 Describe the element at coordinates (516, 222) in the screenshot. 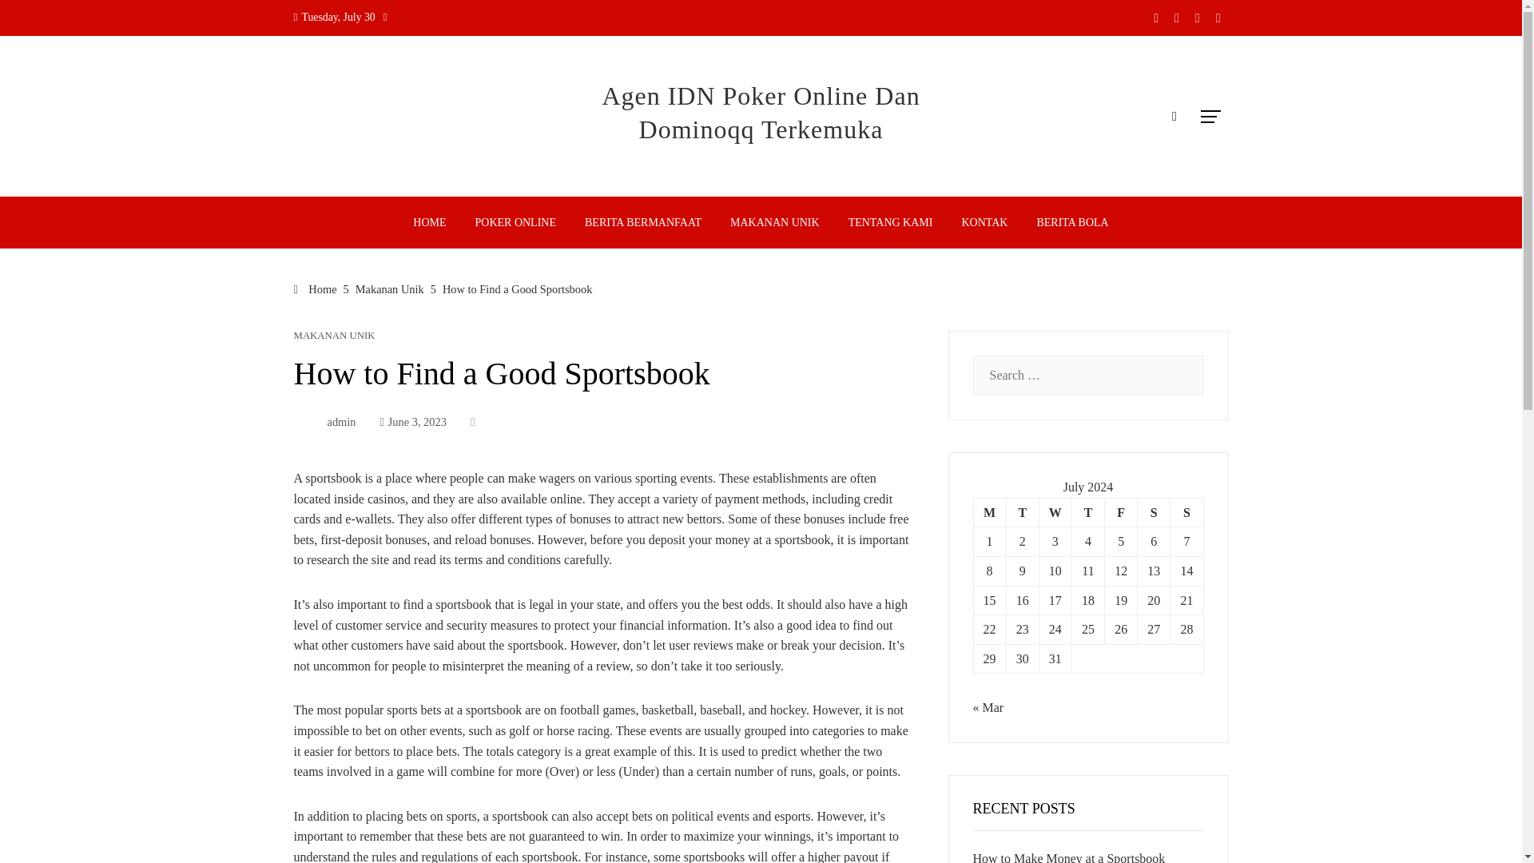

I see `POKER ONLINE` at that location.